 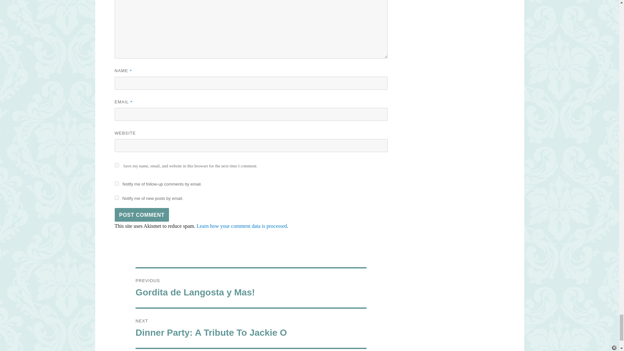 What do you see at coordinates (142, 214) in the screenshot?
I see `Post Comment` at bounding box center [142, 214].